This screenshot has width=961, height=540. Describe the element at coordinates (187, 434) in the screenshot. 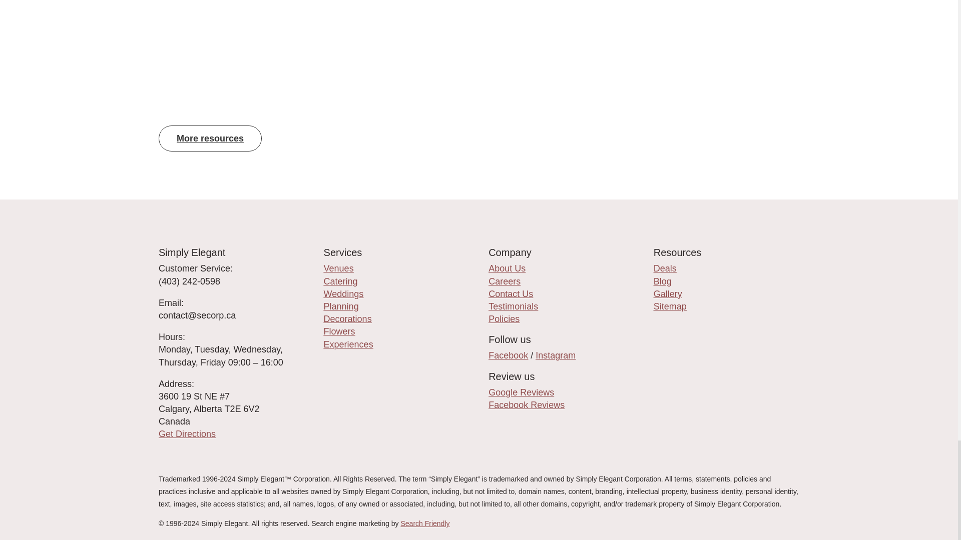

I see `Get Directions` at that location.